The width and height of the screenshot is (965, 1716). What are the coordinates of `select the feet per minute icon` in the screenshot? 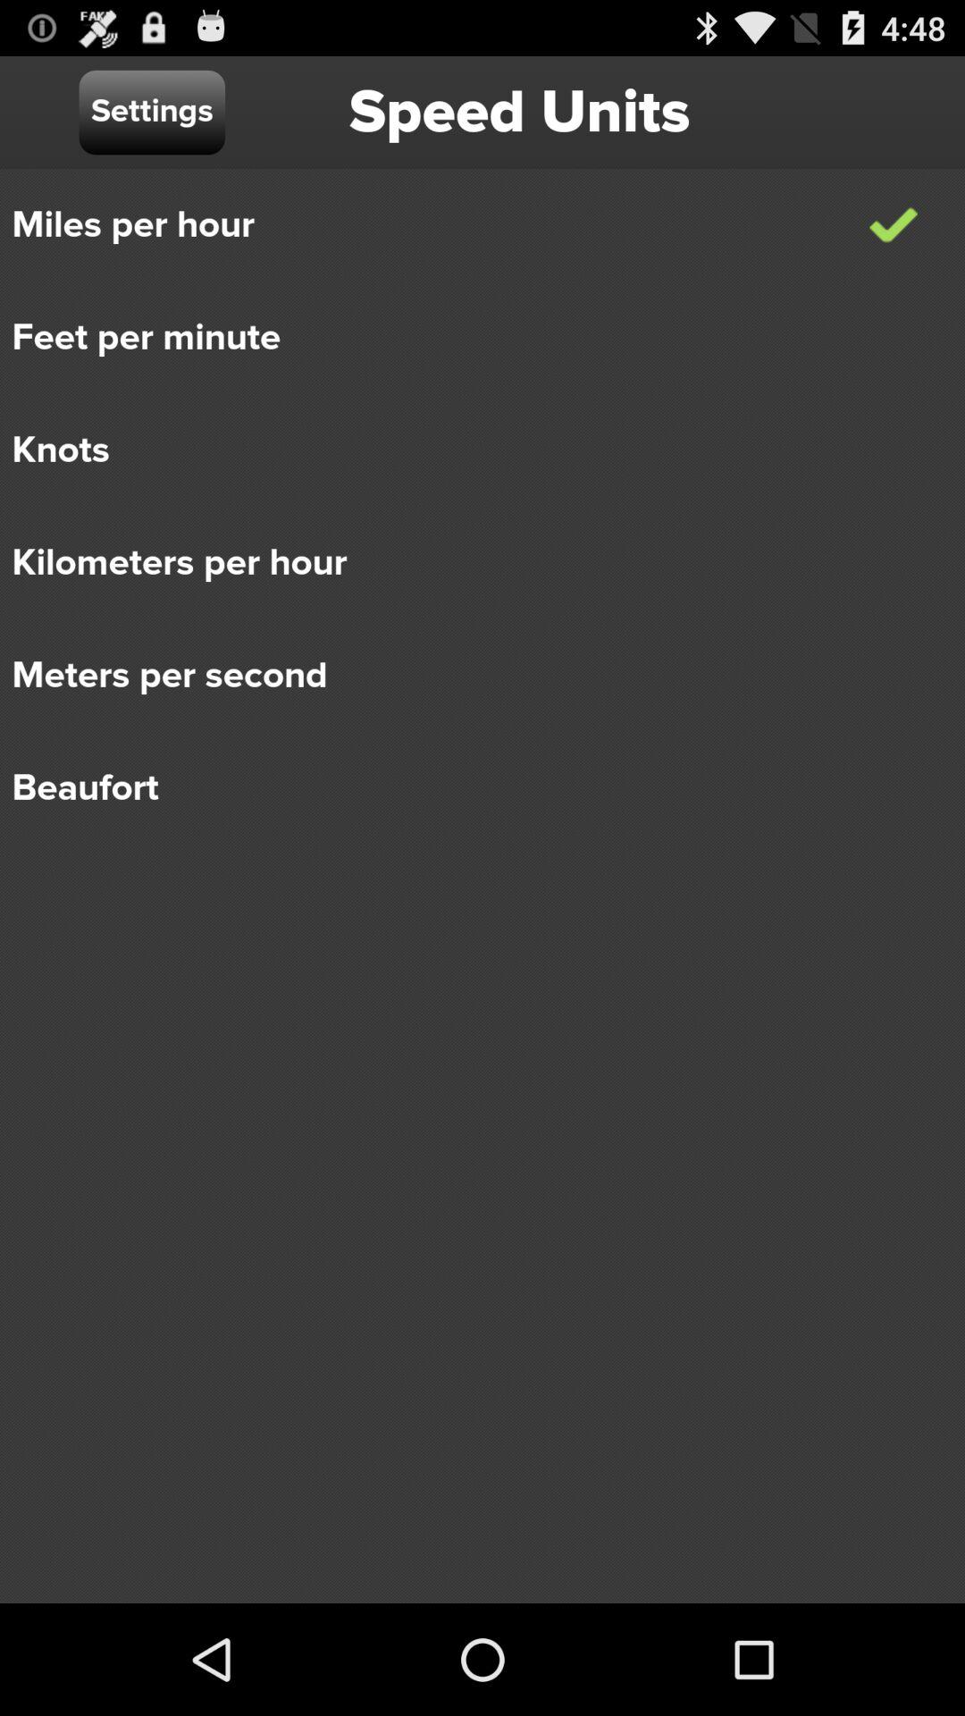 It's located at (470, 338).